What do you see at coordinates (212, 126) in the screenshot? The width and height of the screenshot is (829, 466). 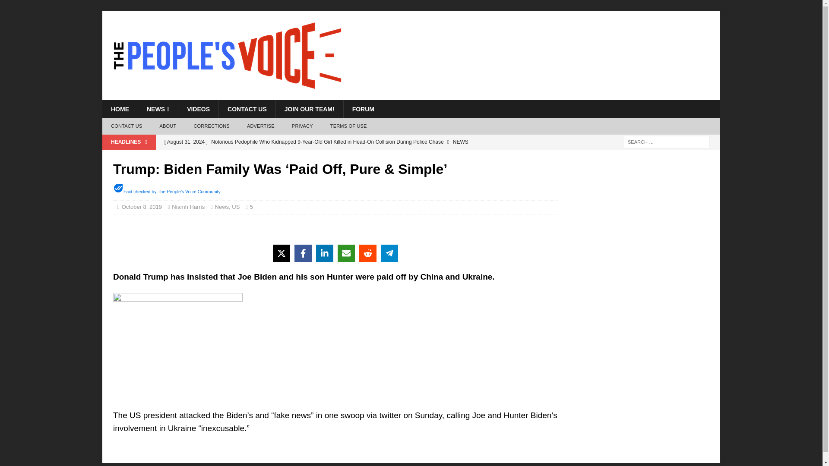 I see `CORRECTIONS` at bounding box center [212, 126].